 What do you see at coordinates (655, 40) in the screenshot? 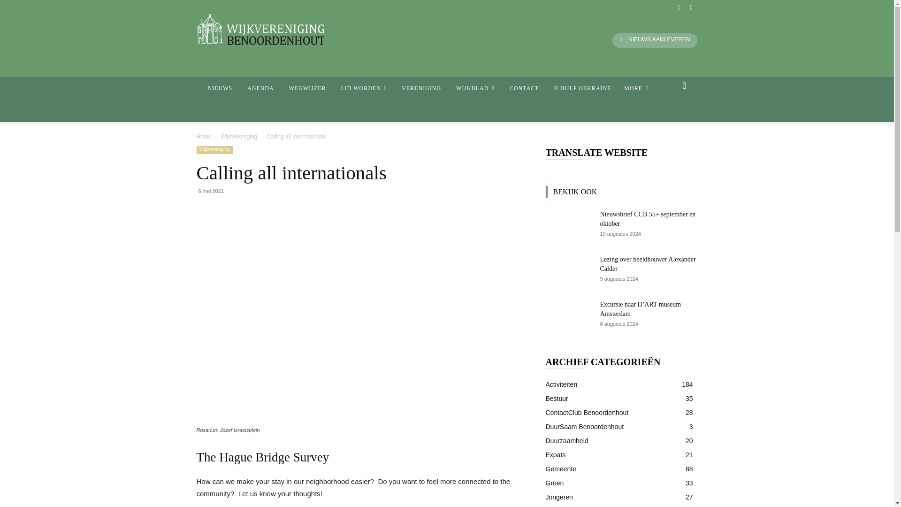
I see `NIEUWS AANLEVEREN` at bounding box center [655, 40].